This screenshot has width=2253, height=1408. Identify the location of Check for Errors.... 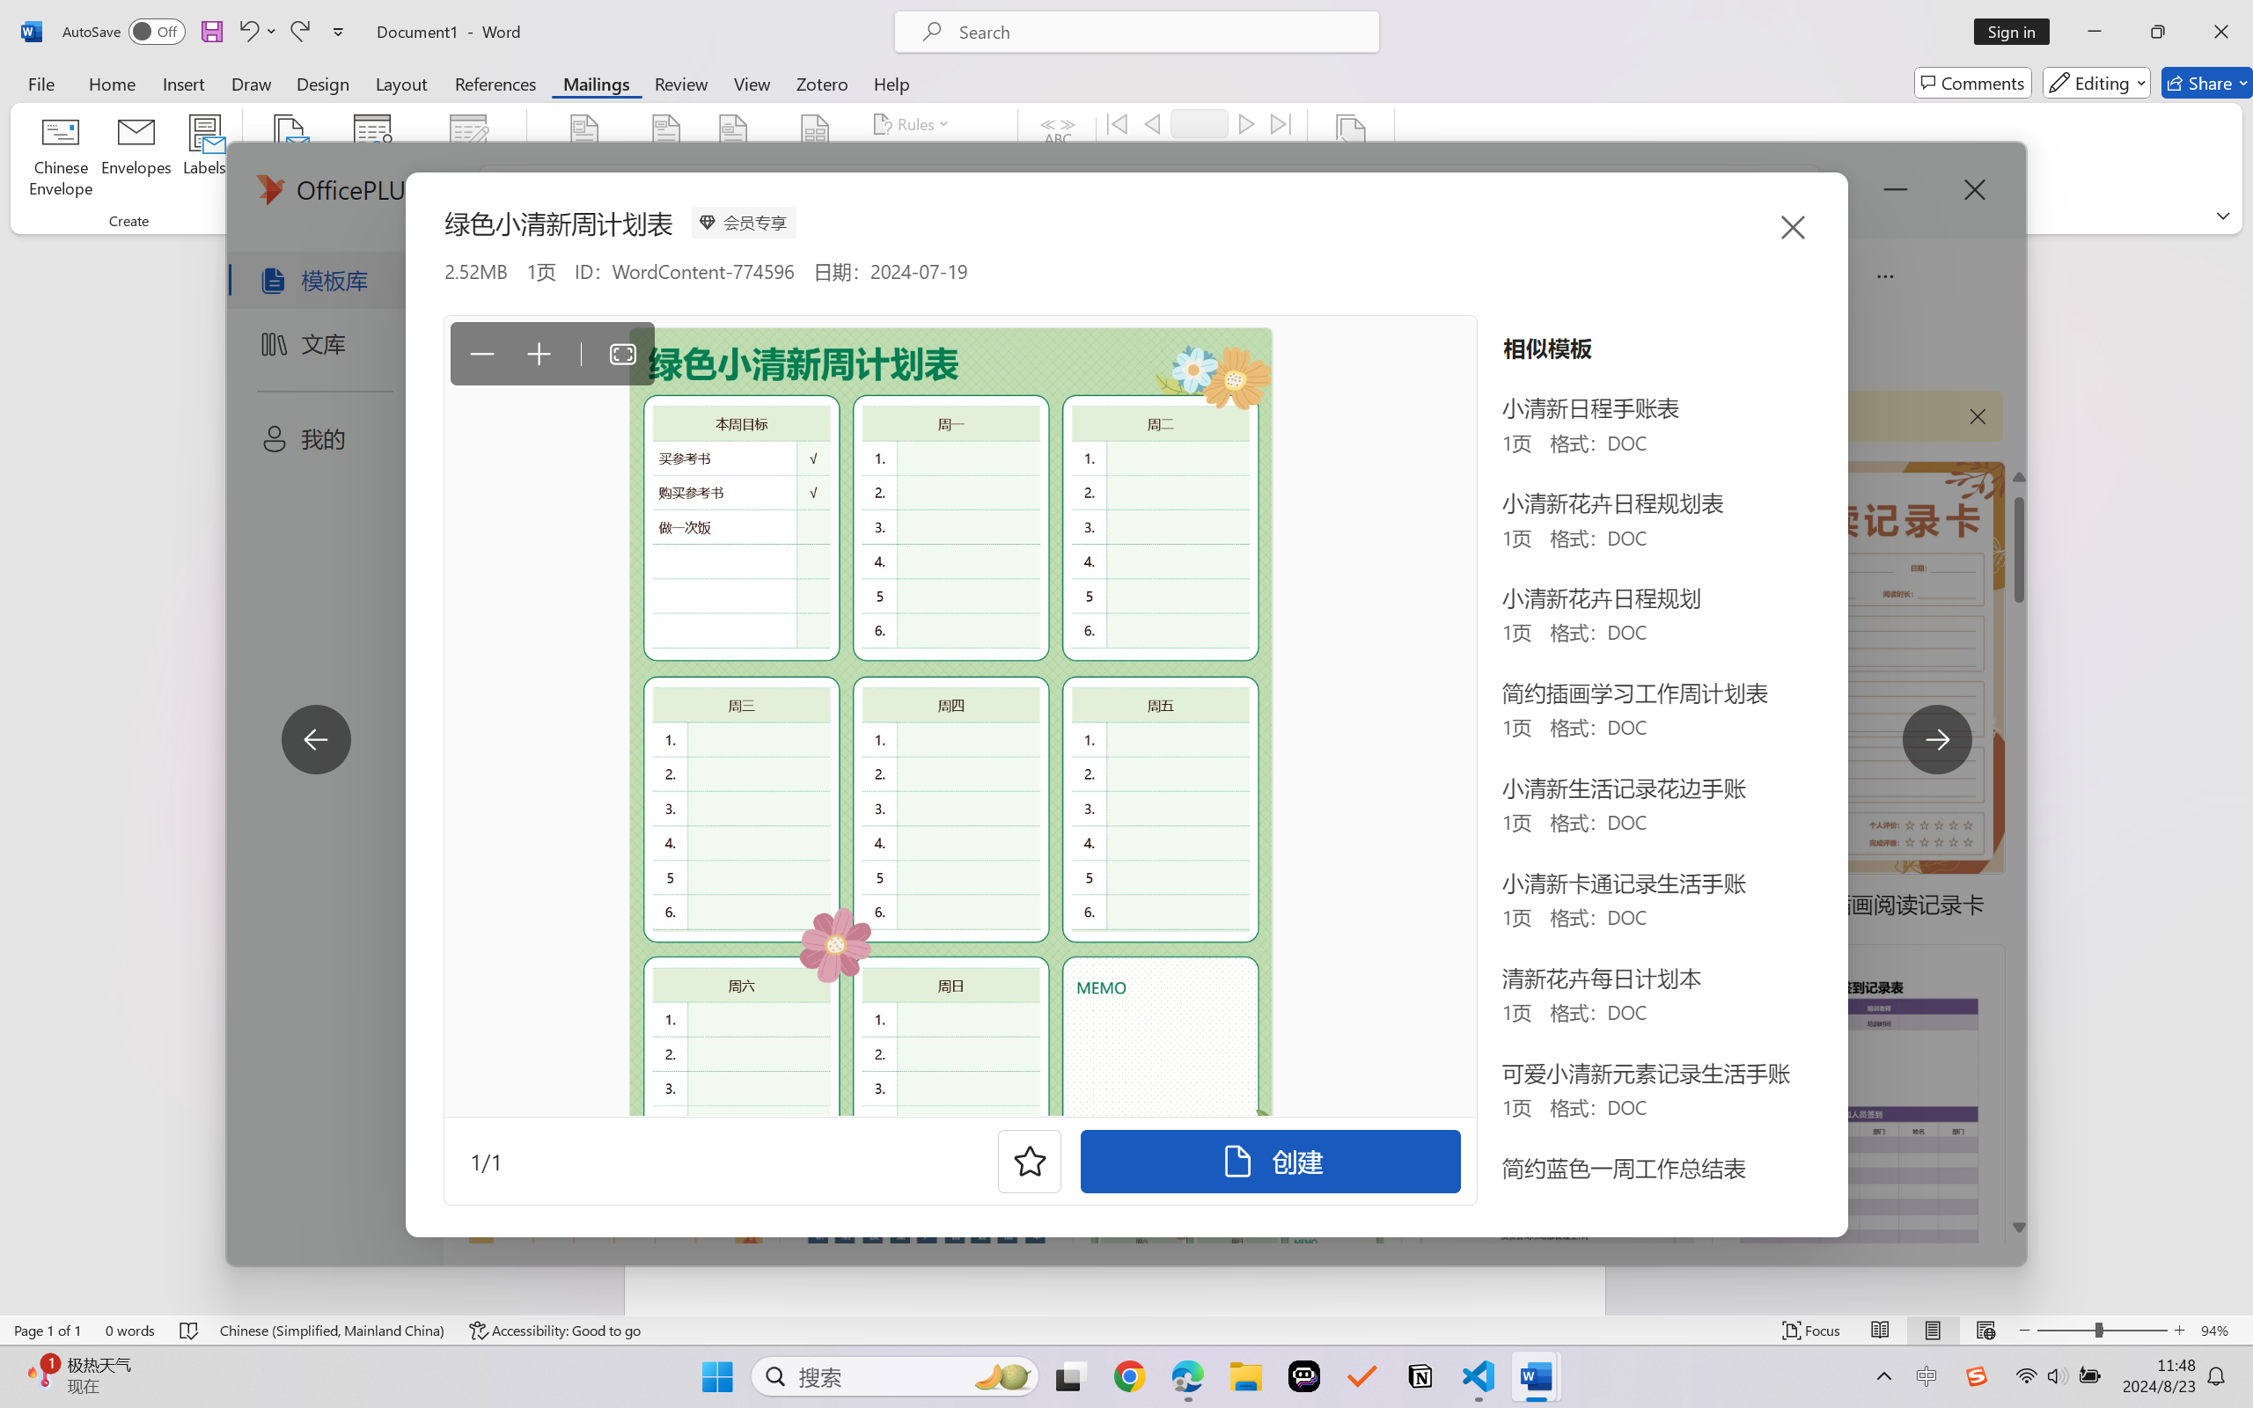
(1181, 192).